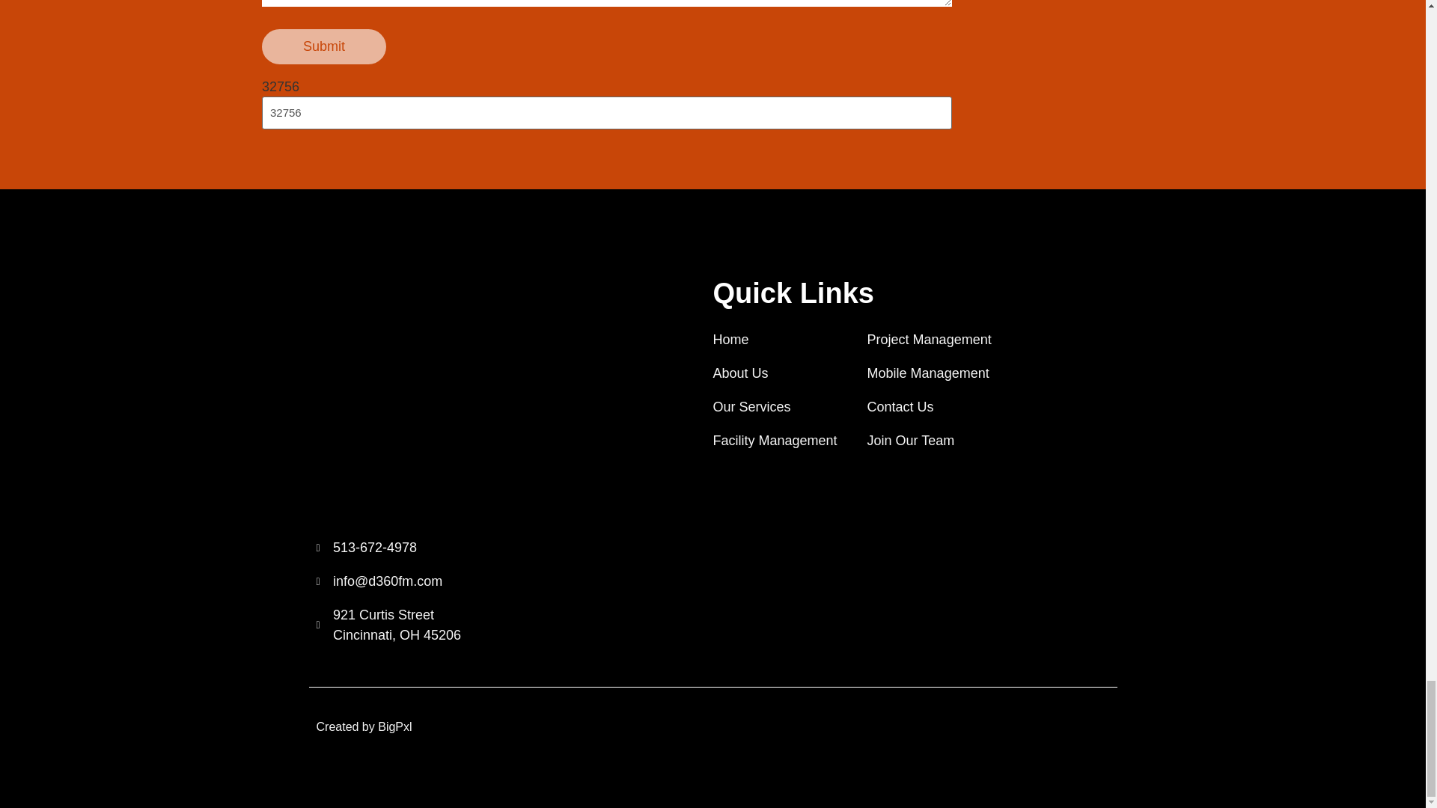 This screenshot has width=1437, height=808. Describe the element at coordinates (774, 407) in the screenshot. I see `Our Services` at that location.